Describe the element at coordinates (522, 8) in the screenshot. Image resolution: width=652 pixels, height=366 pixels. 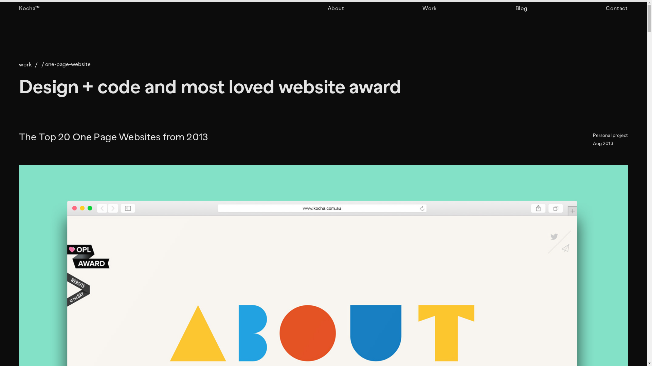
I see `Blog` at that location.